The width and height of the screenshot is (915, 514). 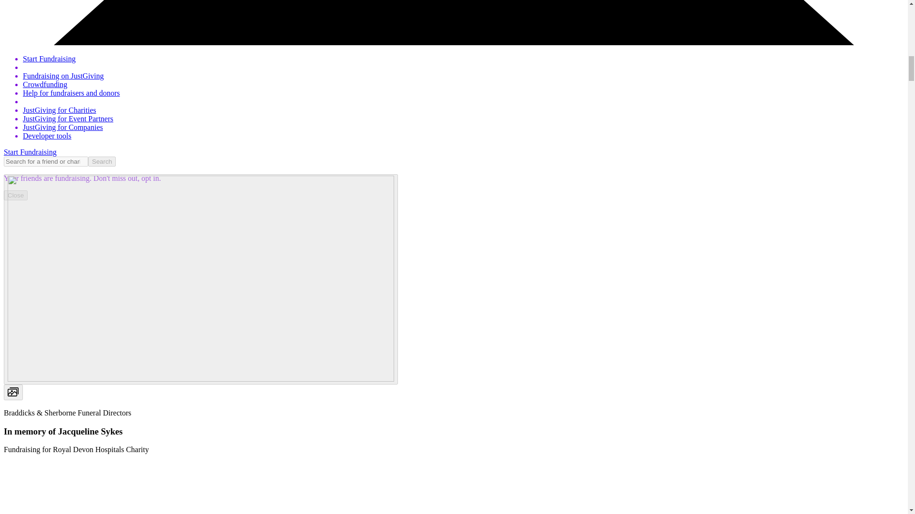 What do you see at coordinates (102, 161) in the screenshot?
I see `Search` at bounding box center [102, 161].